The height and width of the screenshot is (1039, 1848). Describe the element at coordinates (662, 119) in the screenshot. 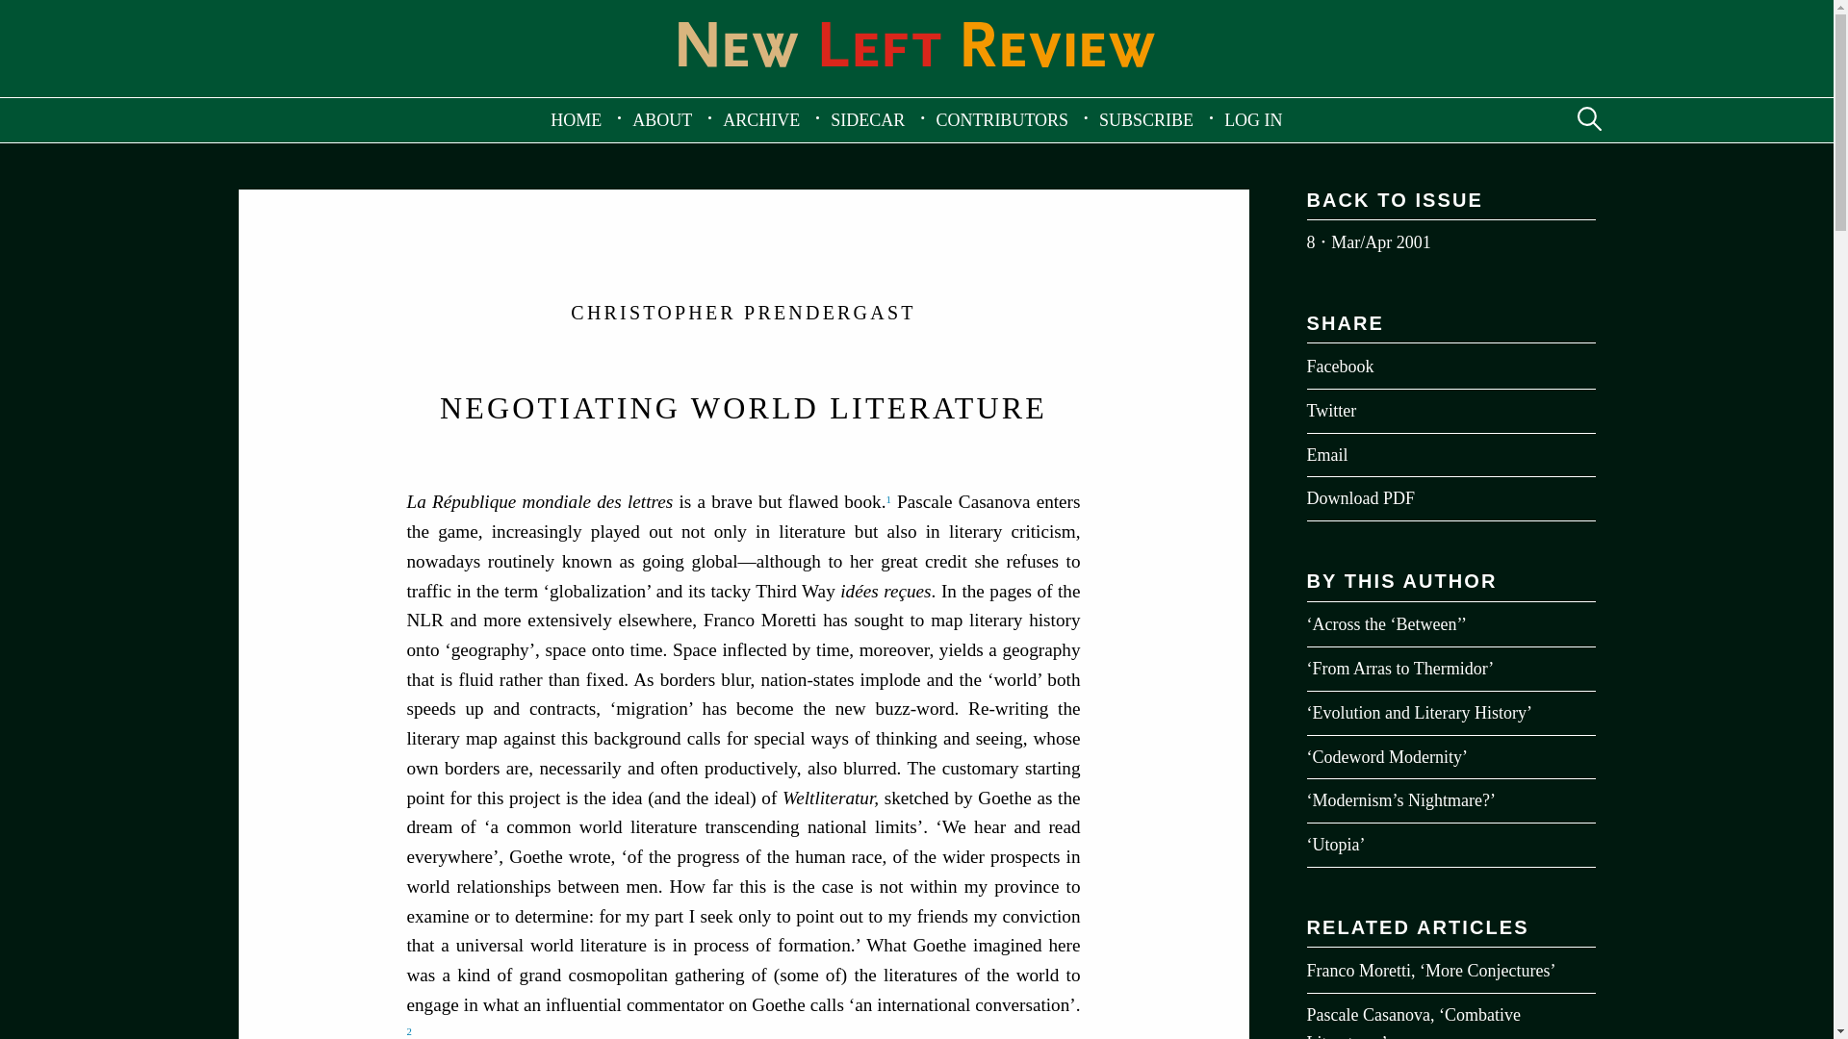

I see `ABOUT` at that location.